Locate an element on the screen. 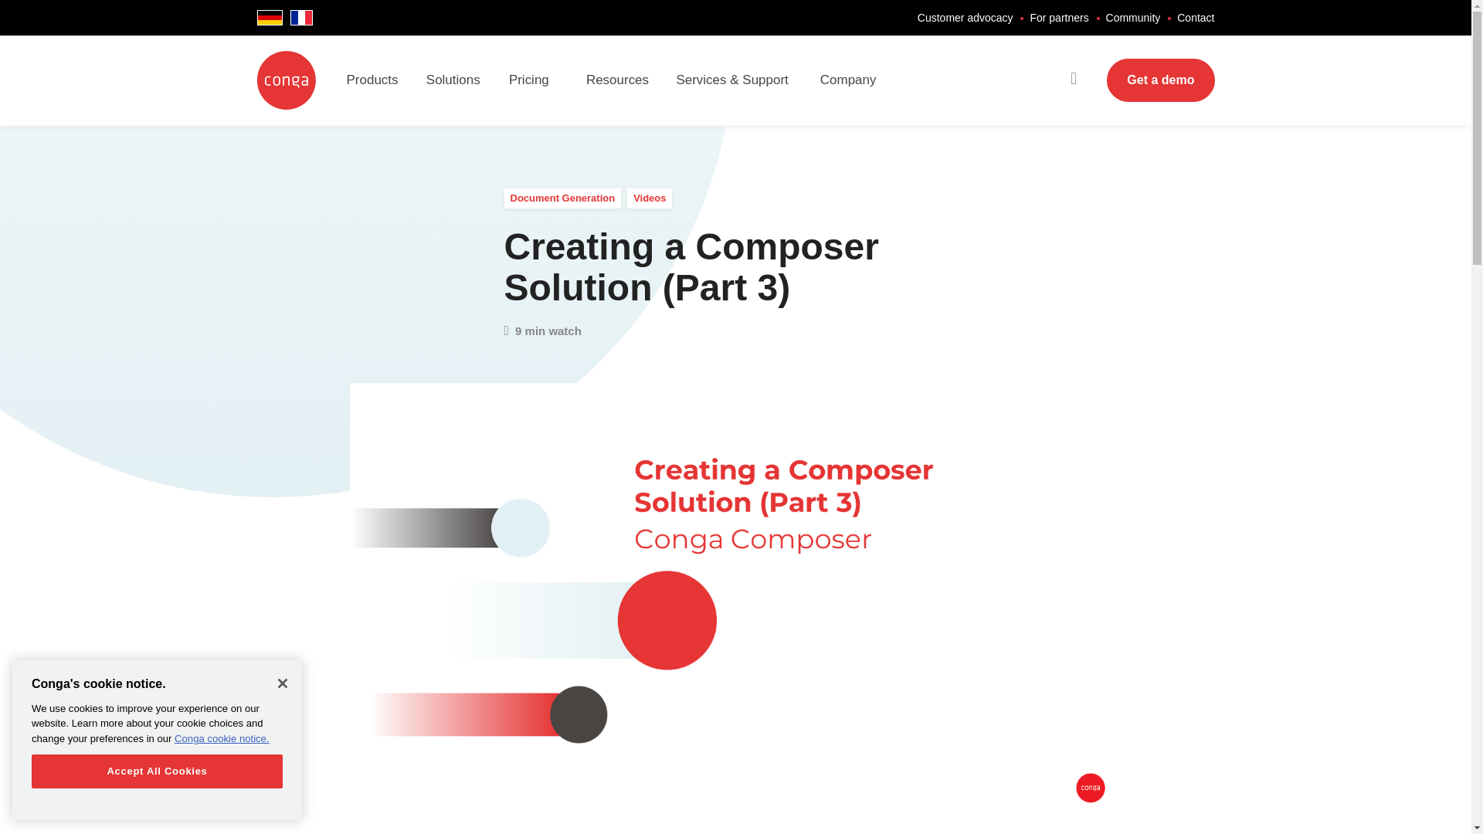 The width and height of the screenshot is (1483, 834). For partners is located at coordinates (1058, 18).